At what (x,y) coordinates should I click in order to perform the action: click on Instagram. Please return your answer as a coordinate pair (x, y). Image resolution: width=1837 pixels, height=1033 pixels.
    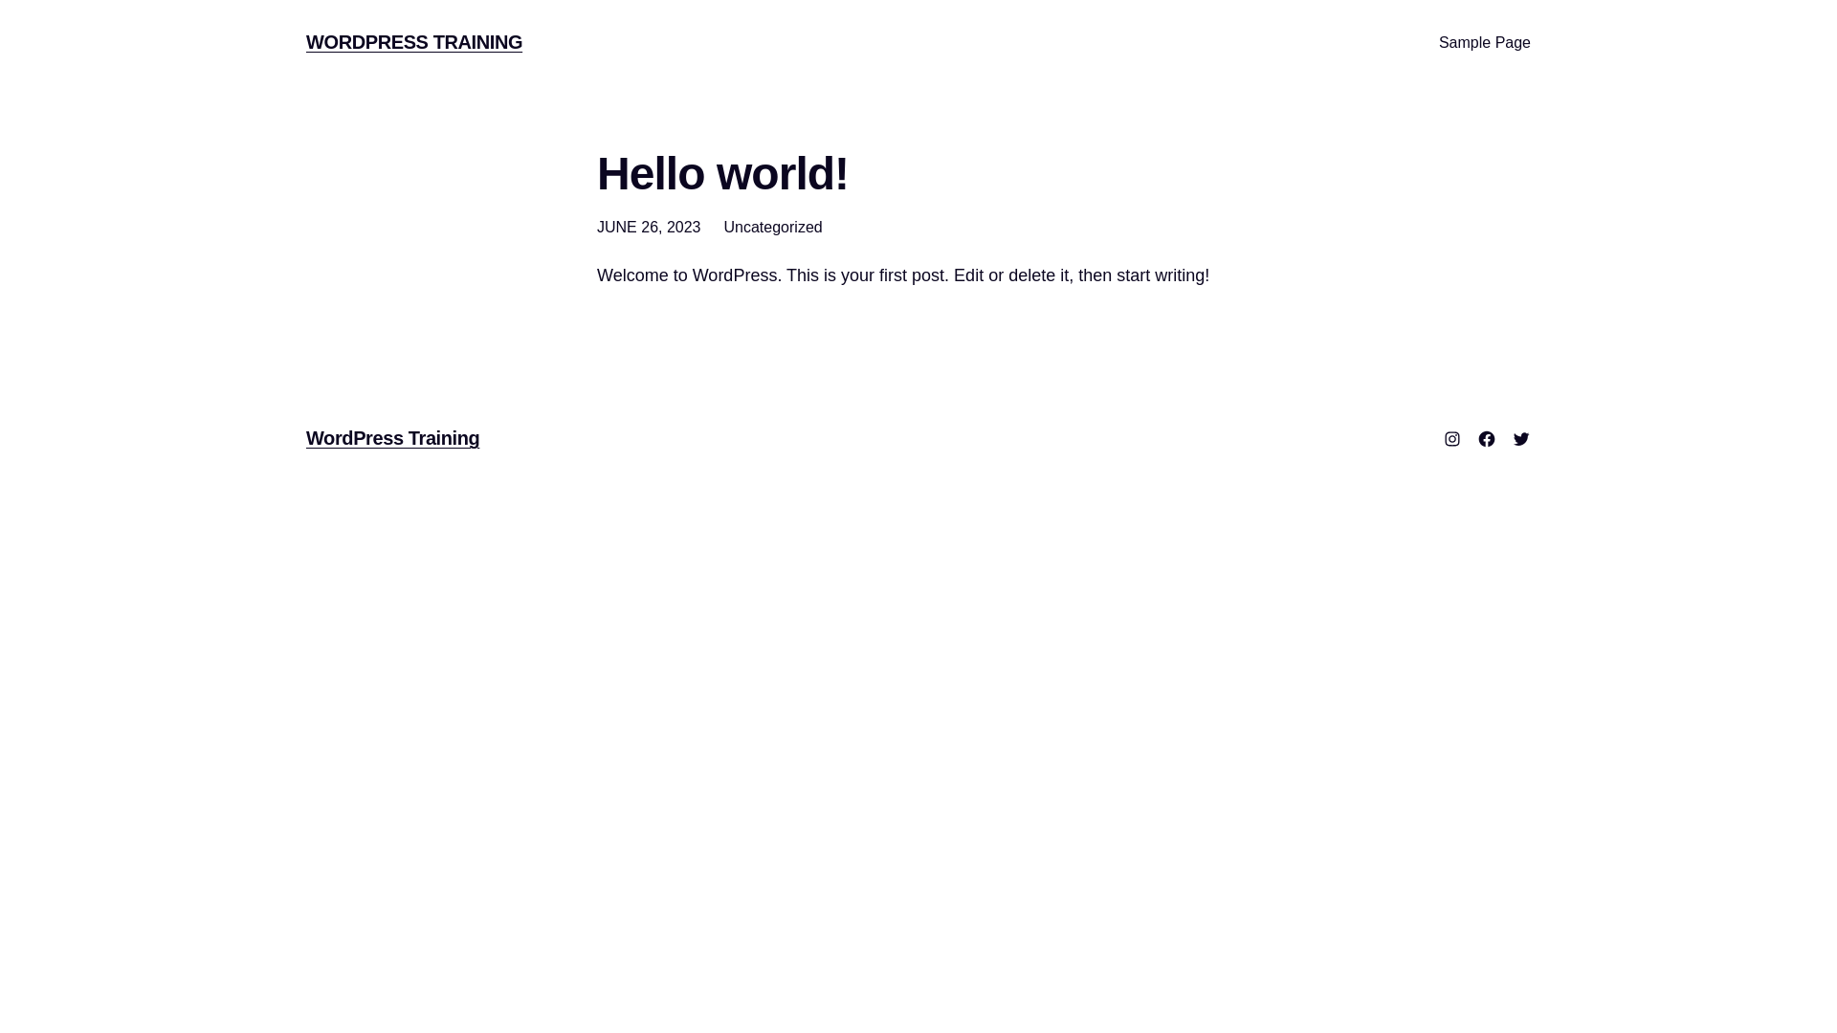
    Looking at the image, I should click on (1452, 439).